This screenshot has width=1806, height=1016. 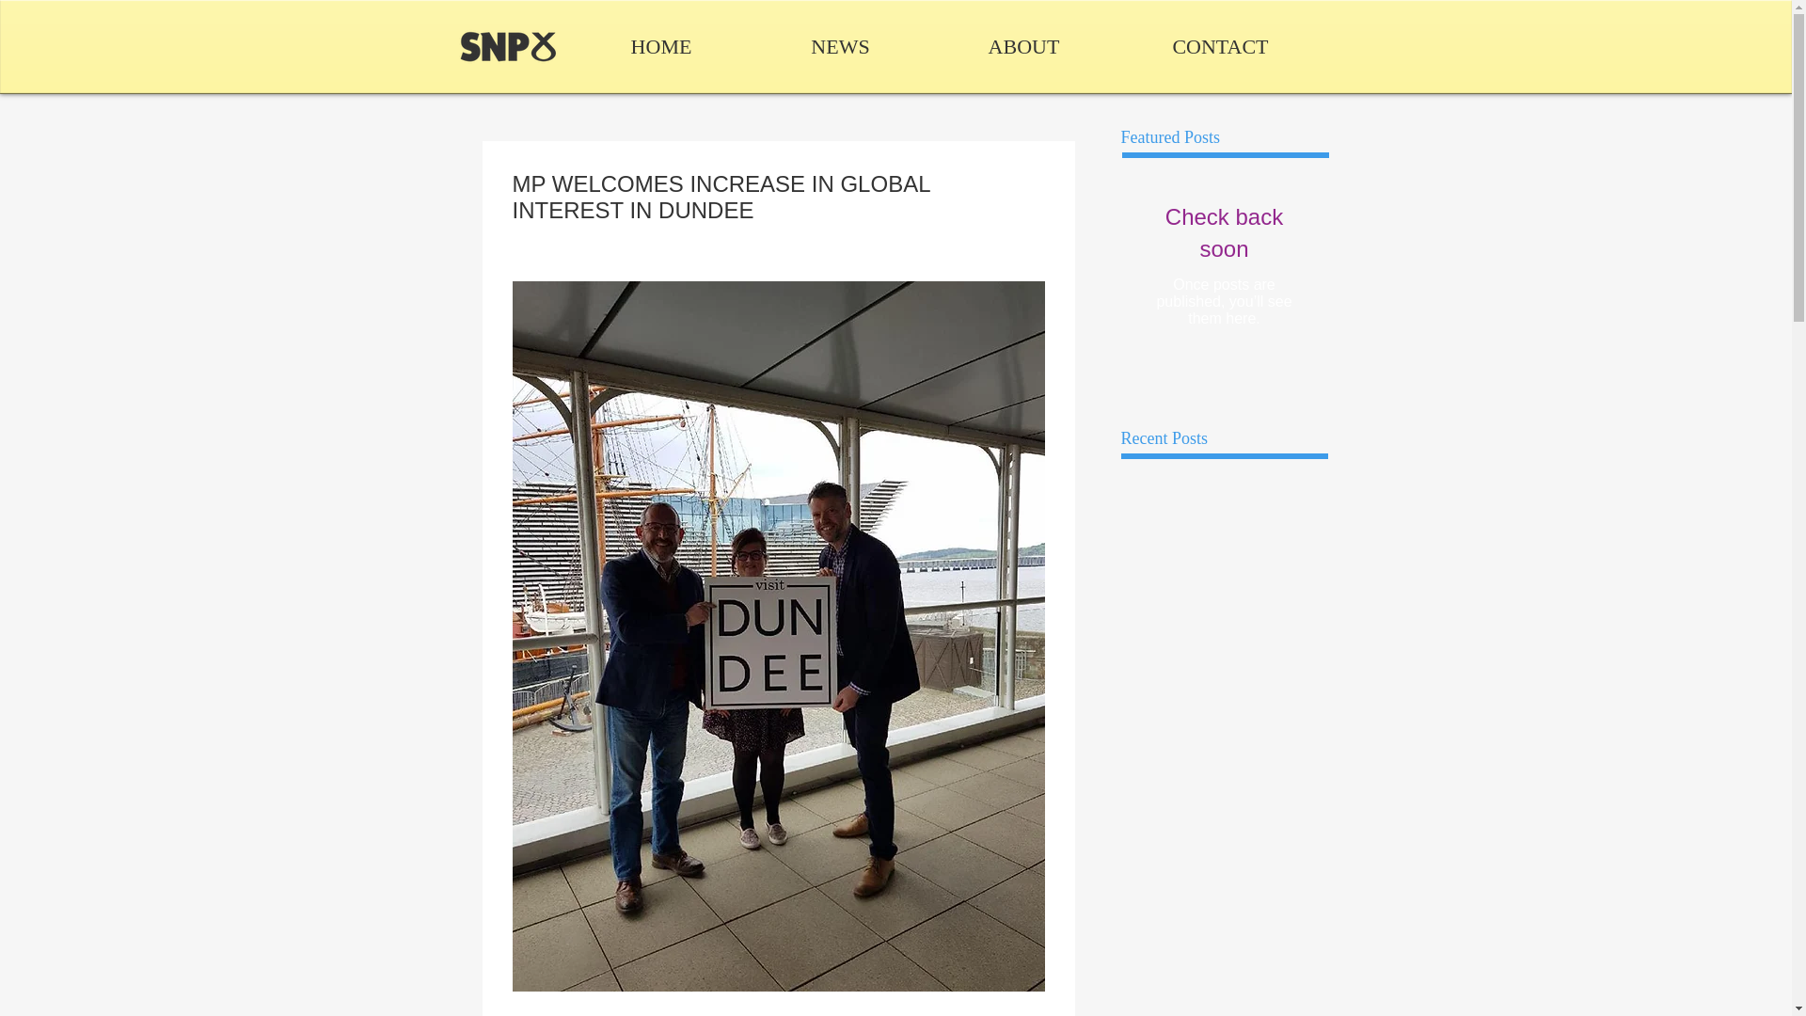 What do you see at coordinates (1023, 46) in the screenshot?
I see `ABOUT` at bounding box center [1023, 46].